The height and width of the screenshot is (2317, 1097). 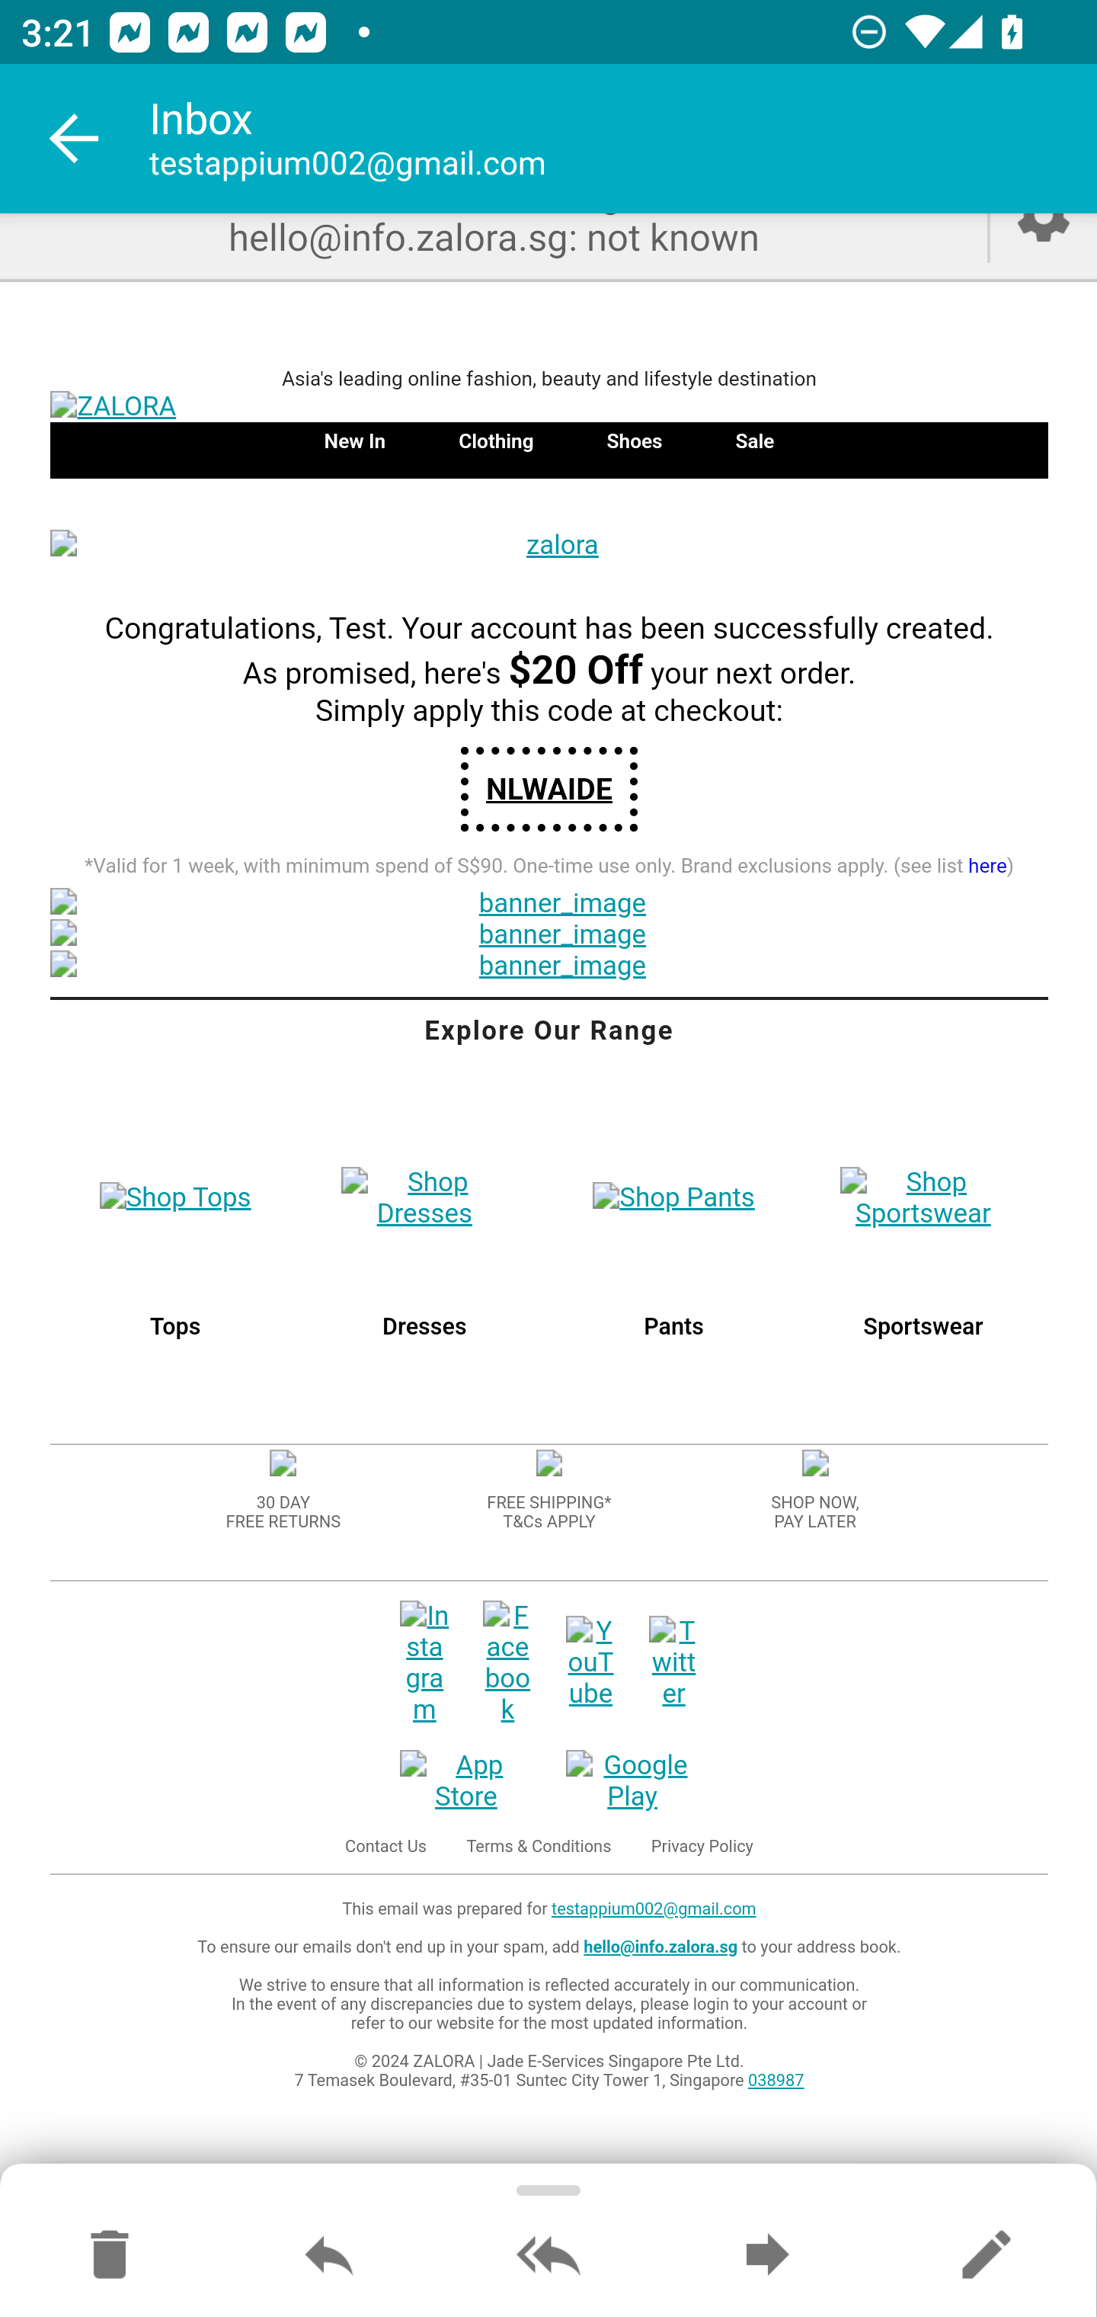 I want to click on Tops, so click(x=175, y=1328).